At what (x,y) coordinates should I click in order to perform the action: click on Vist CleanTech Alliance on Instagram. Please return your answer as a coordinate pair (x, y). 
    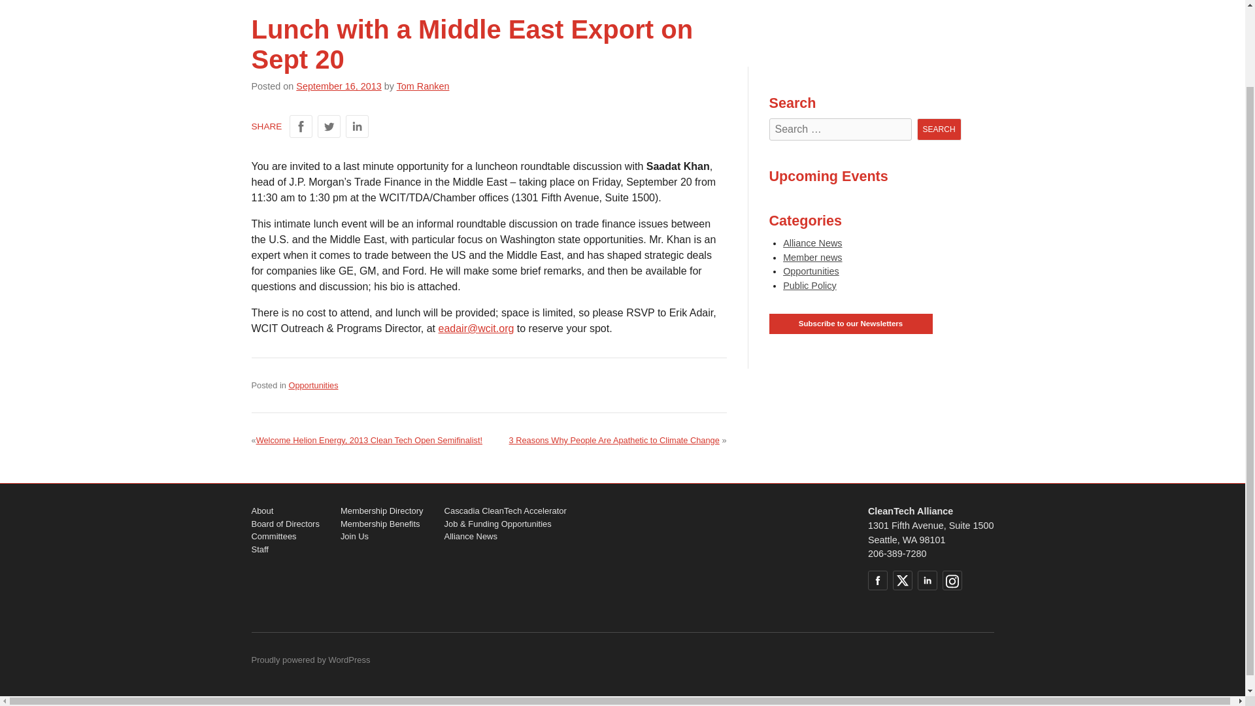
    Looking at the image, I should click on (952, 580).